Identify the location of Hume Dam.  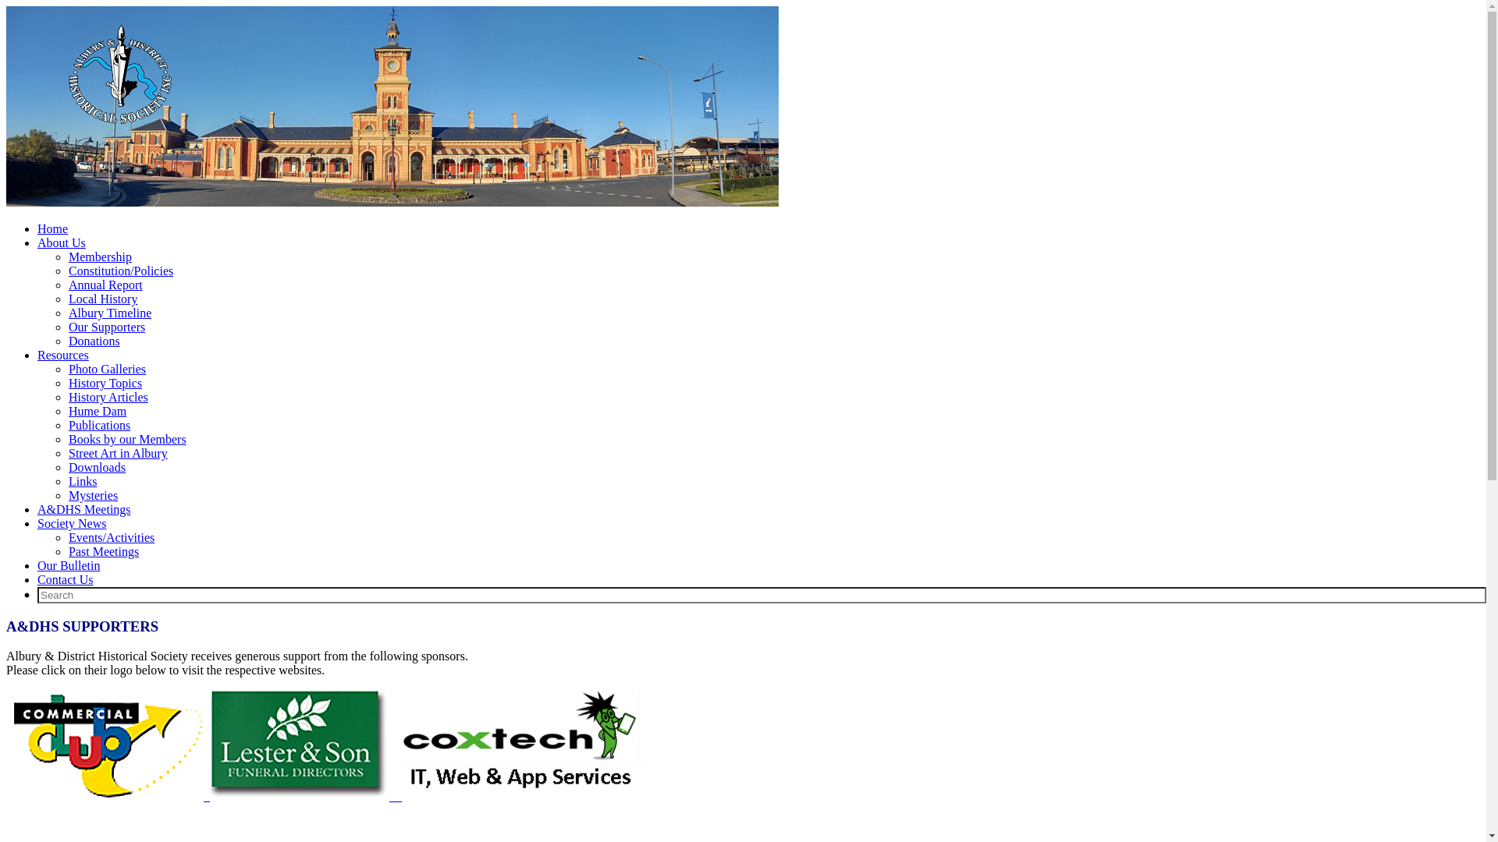
(98, 412).